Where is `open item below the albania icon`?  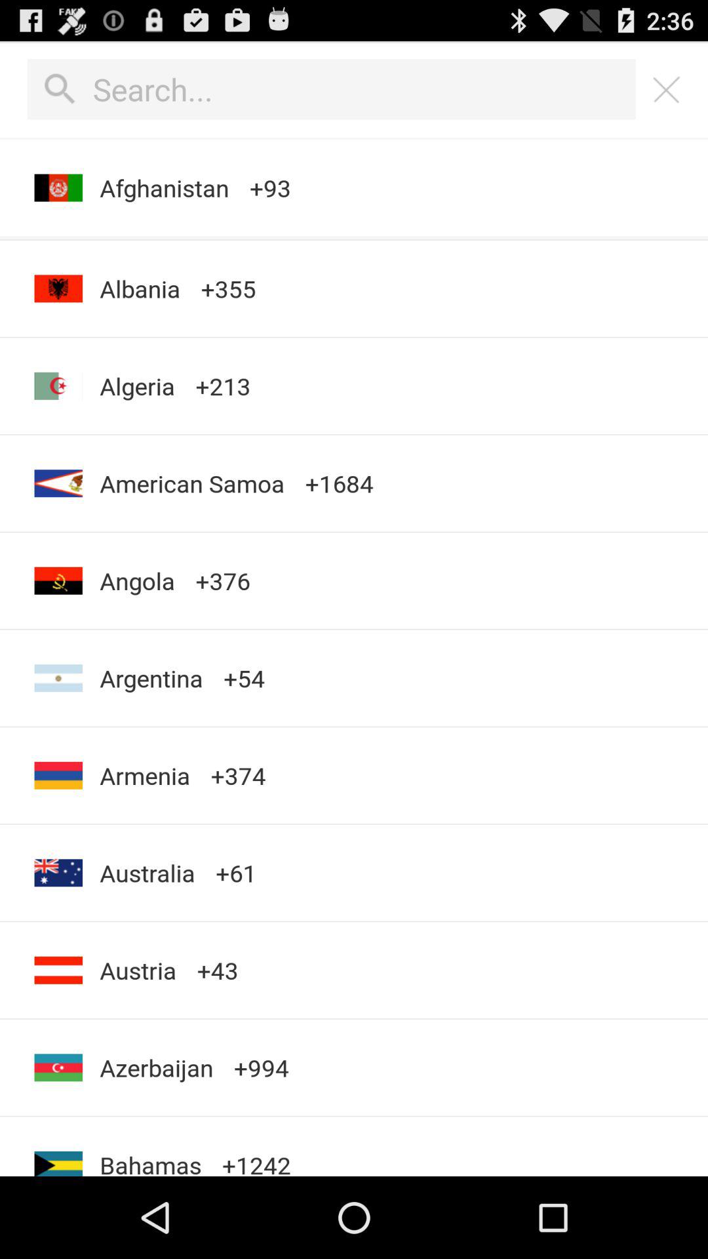
open item below the albania icon is located at coordinates (137, 386).